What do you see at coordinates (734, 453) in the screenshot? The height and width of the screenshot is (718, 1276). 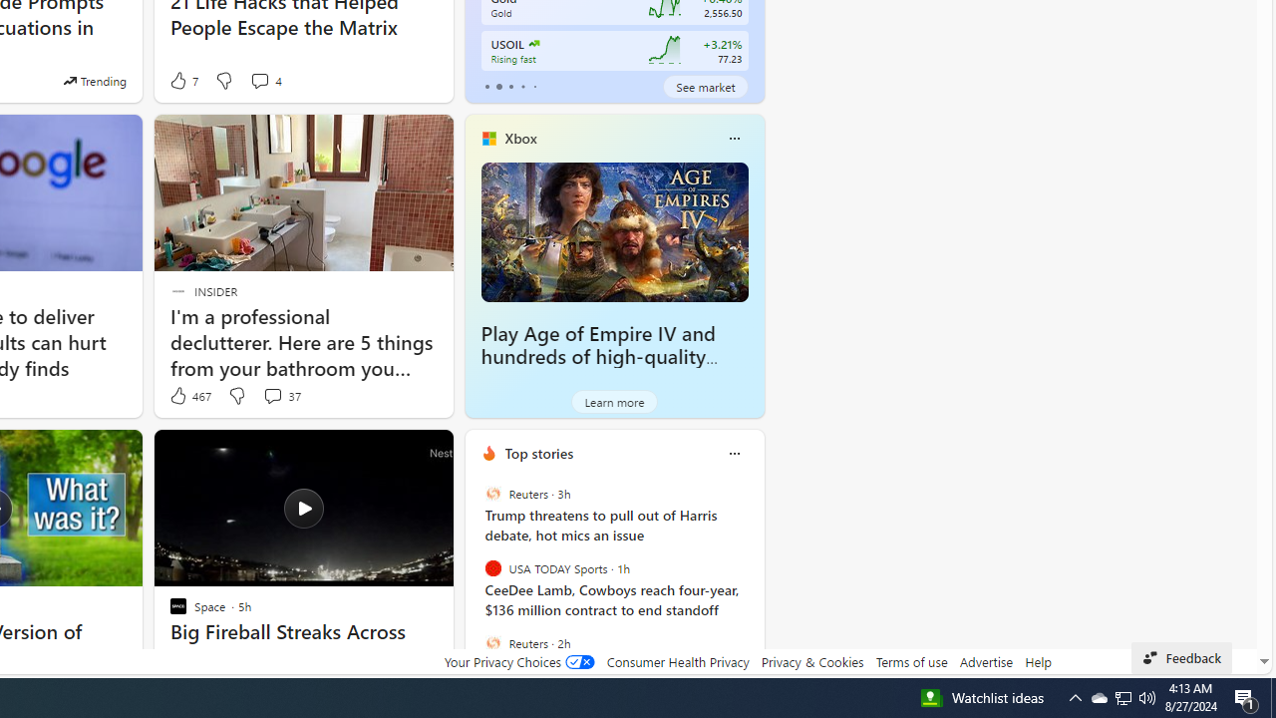 I see `Class: icon-img` at bounding box center [734, 453].